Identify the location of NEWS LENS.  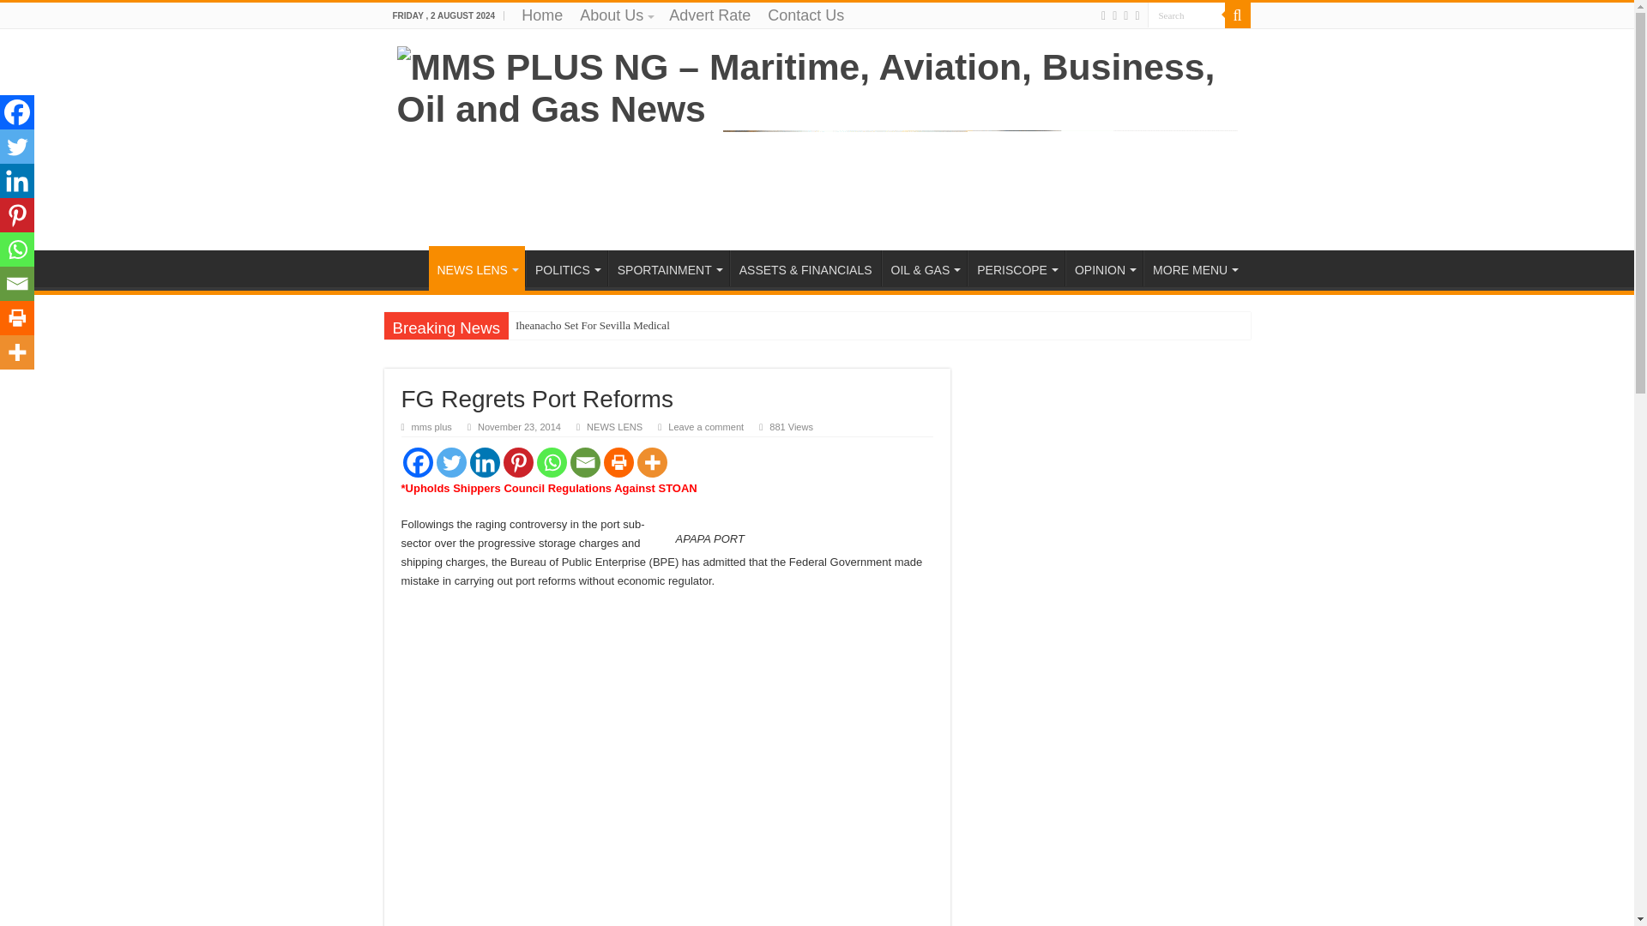
(477, 268).